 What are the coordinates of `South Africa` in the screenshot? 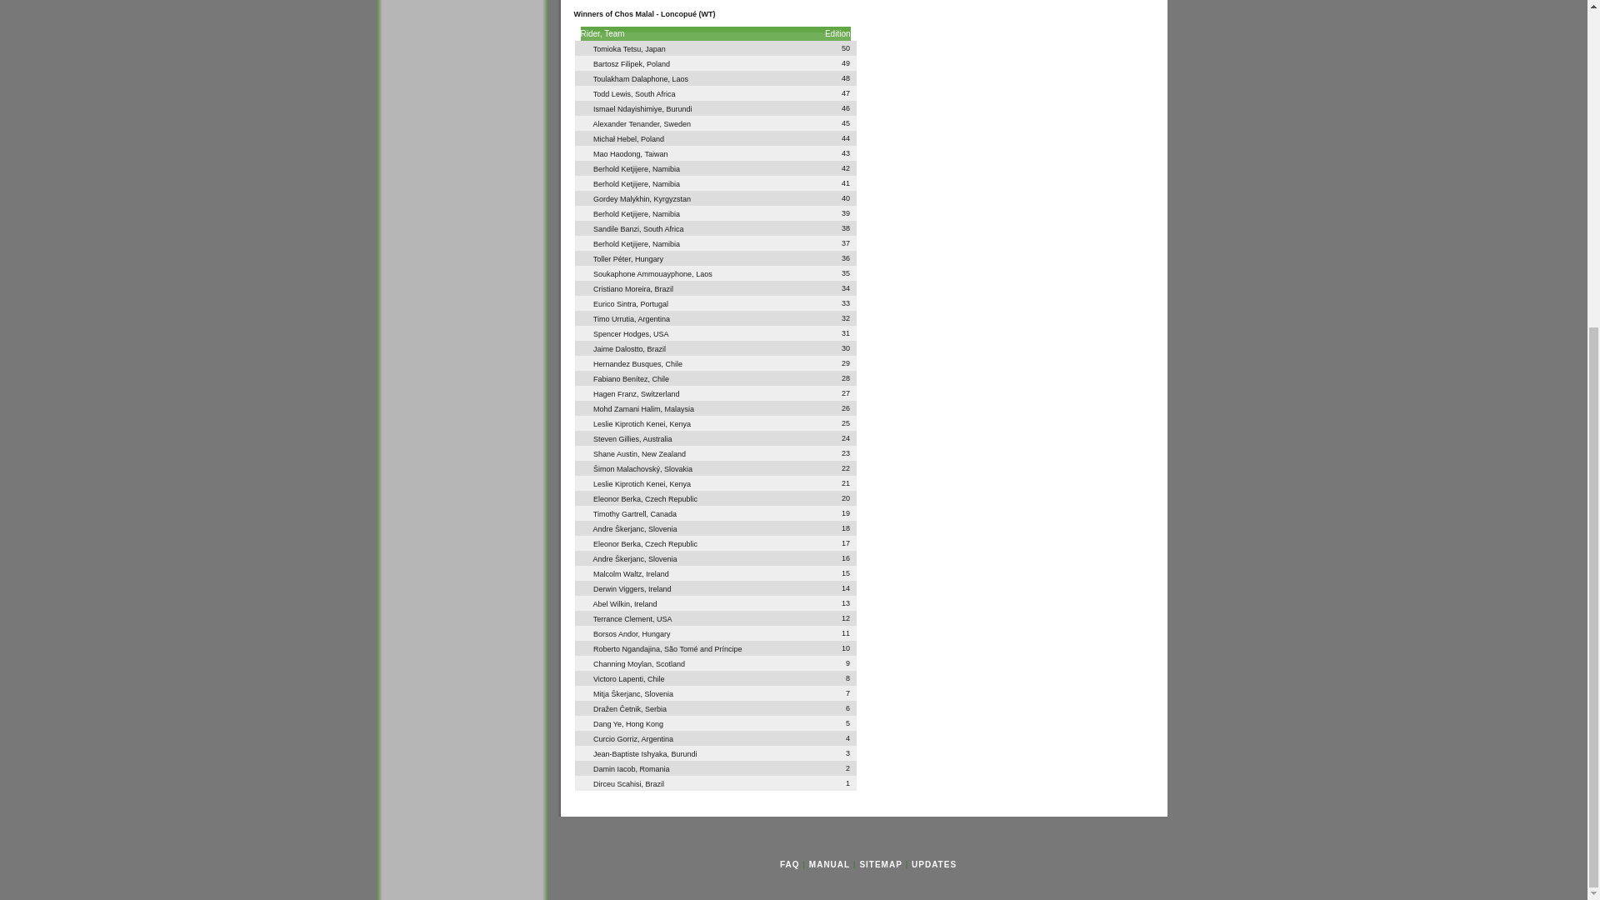 It's located at (655, 93).